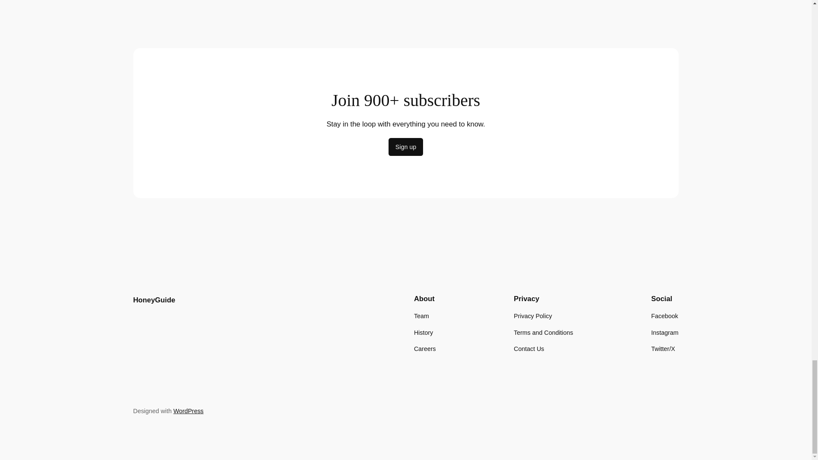 This screenshot has width=818, height=460. What do you see at coordinates (533, 316) in the screenshot?
I see `Privacy Policy` at bounding box center [533, 316].